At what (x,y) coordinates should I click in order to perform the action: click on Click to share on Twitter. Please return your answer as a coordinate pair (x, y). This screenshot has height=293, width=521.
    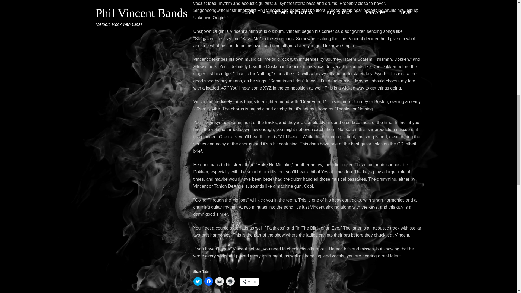
    Looking at the image, I should click on (198, 281).